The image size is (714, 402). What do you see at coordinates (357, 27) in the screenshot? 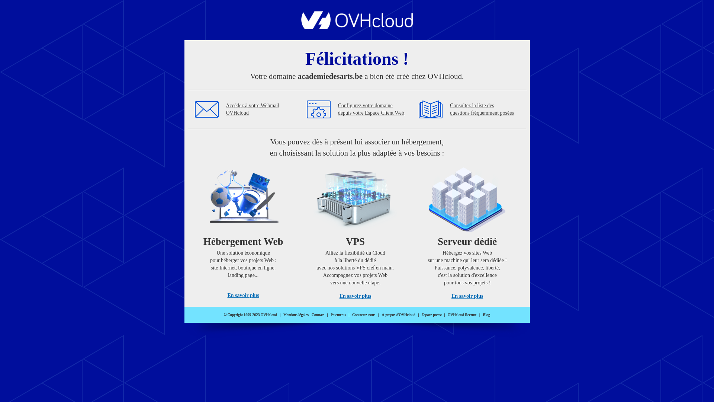
I see `OVHcloud` at bounding box center [357, 27].